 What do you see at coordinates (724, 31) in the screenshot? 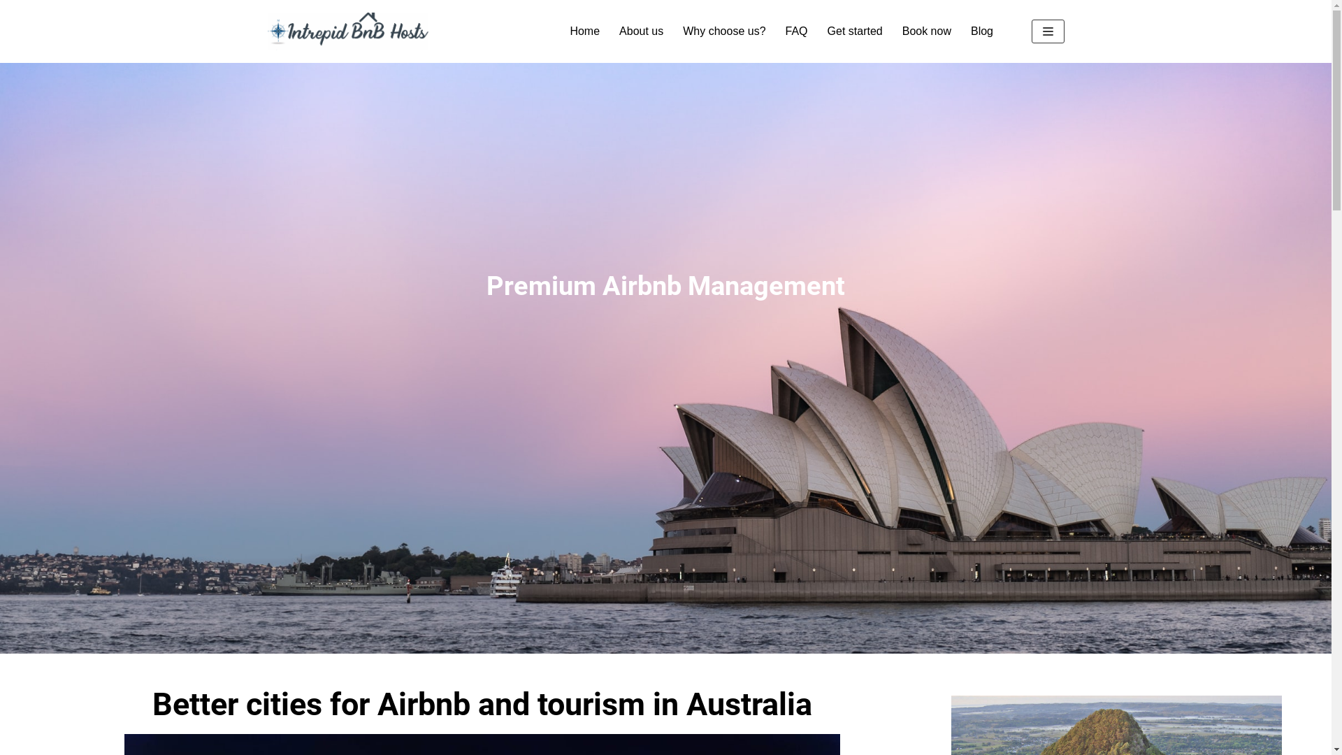
I see `Why choose us?` at bounding box center [724, 31].